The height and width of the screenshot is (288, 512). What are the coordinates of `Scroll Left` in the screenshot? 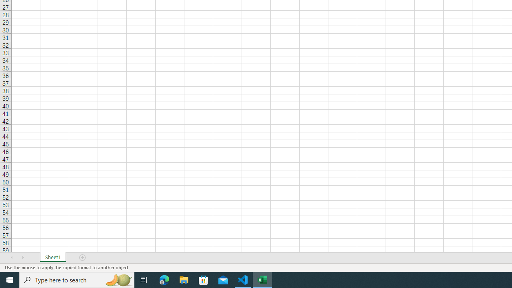 It's located at (12, 258).